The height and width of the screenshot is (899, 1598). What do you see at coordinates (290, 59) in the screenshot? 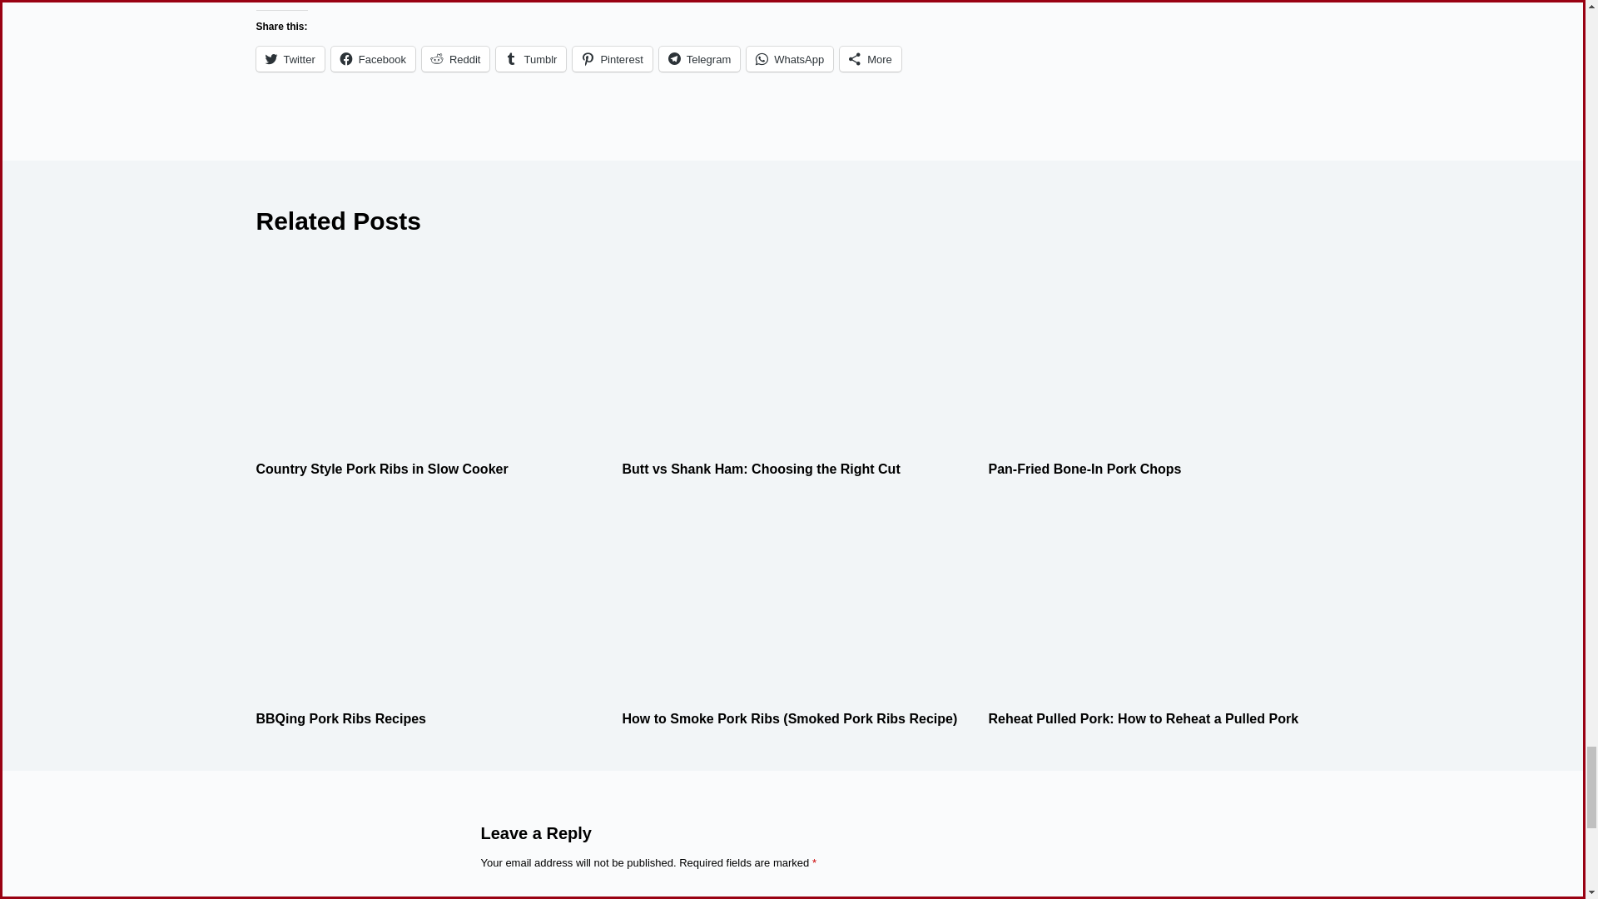
I see `Click to share on Twitter` at bounding box center [290, 59].